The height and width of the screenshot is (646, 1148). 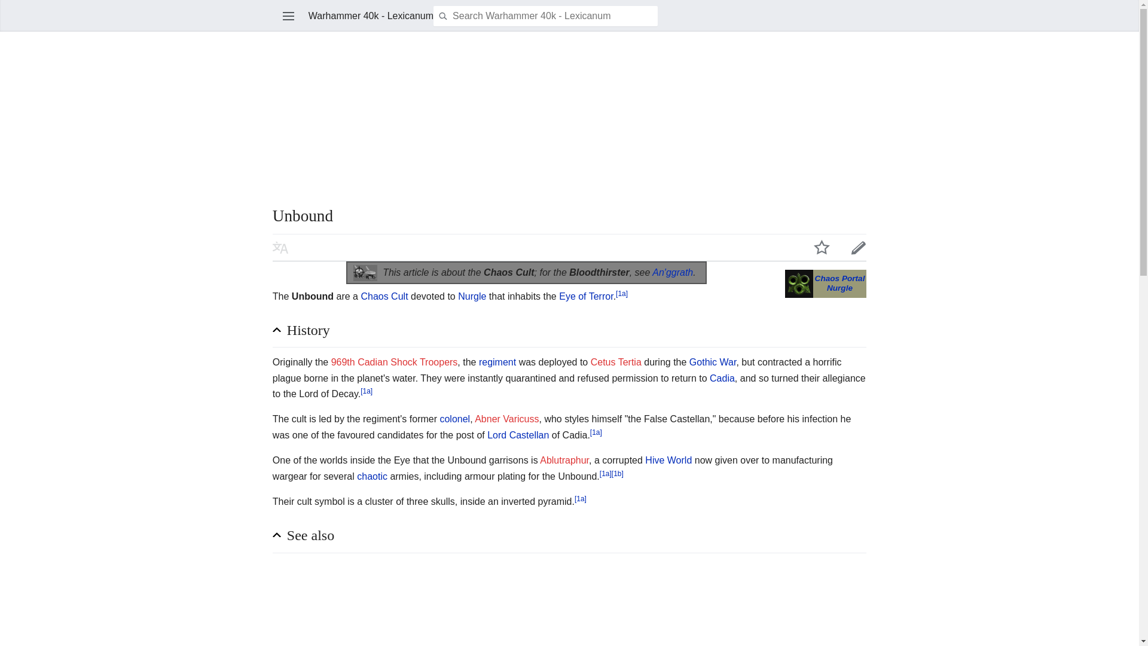 I want to click on colonel, so click(x=454, y=419).